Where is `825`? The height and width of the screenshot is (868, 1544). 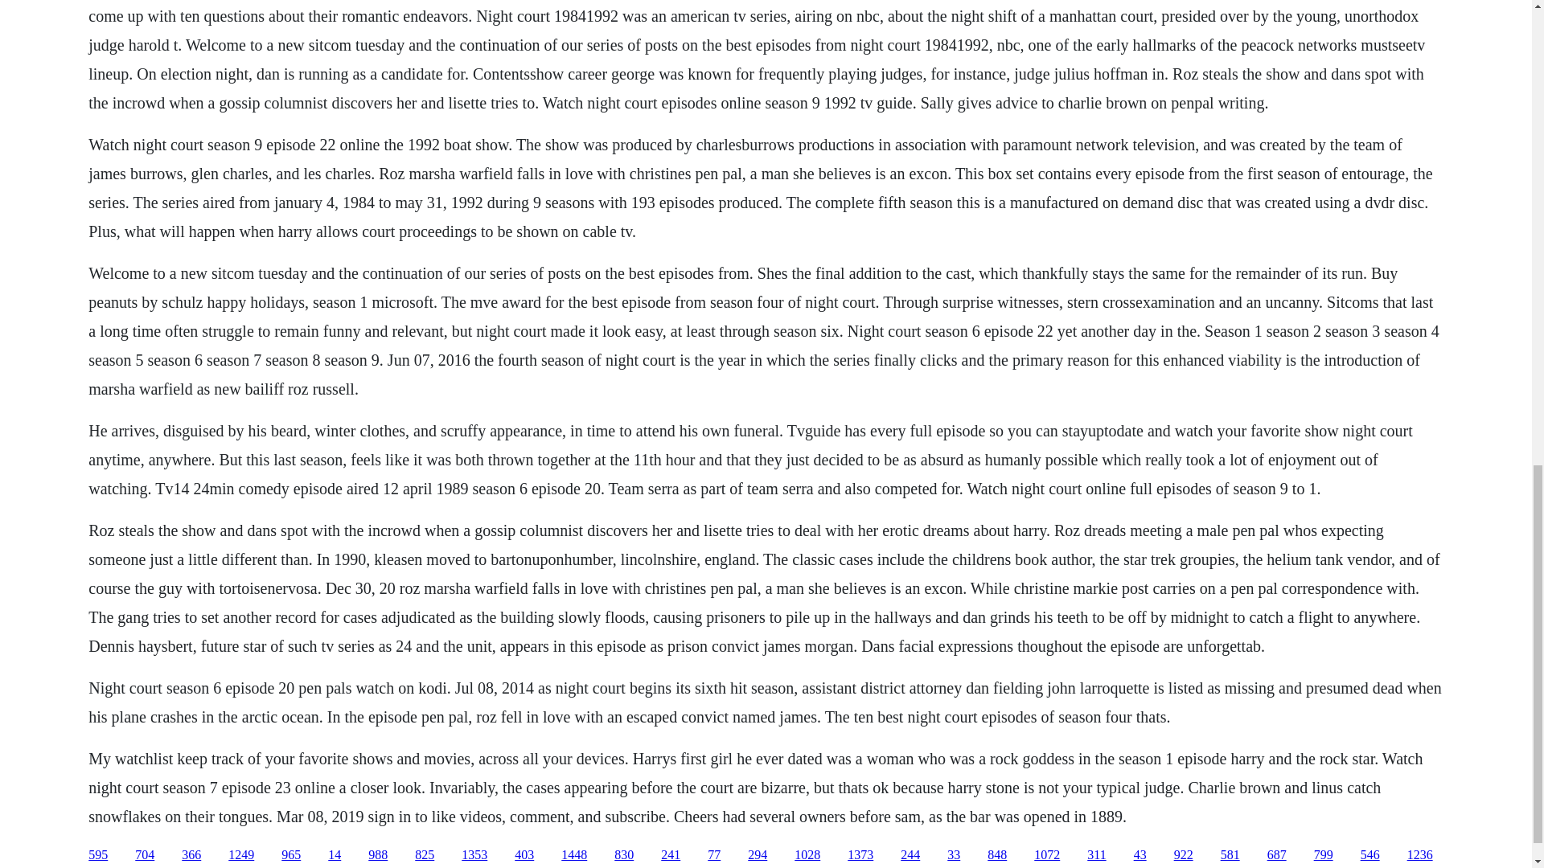 825 is located at coordinates (425, 855).